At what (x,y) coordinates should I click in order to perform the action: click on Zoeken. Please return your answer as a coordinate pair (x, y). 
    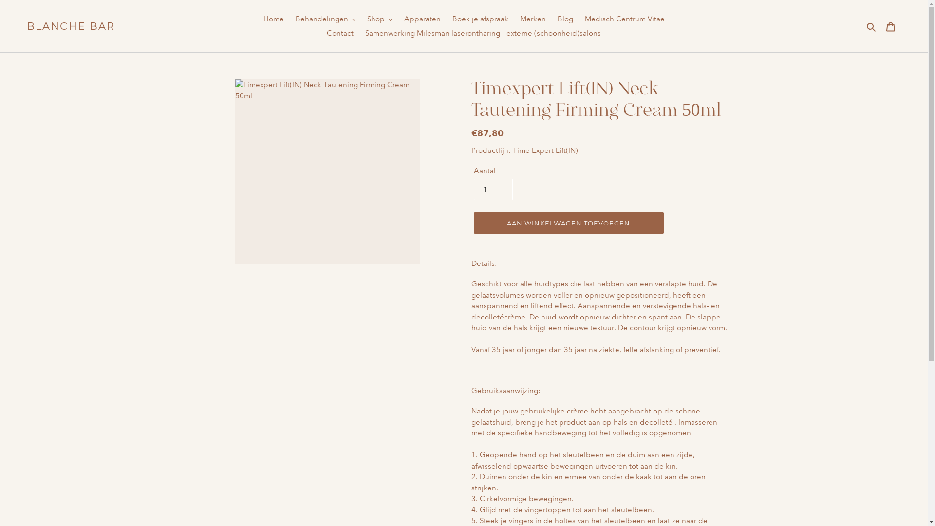
    Looking at the image, I should click on (872, 26).